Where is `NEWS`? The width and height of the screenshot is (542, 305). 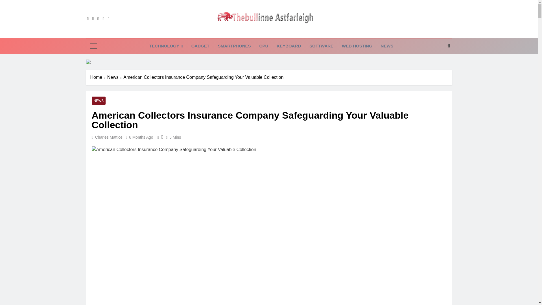
NEWS is located at coordinates (387, 46).